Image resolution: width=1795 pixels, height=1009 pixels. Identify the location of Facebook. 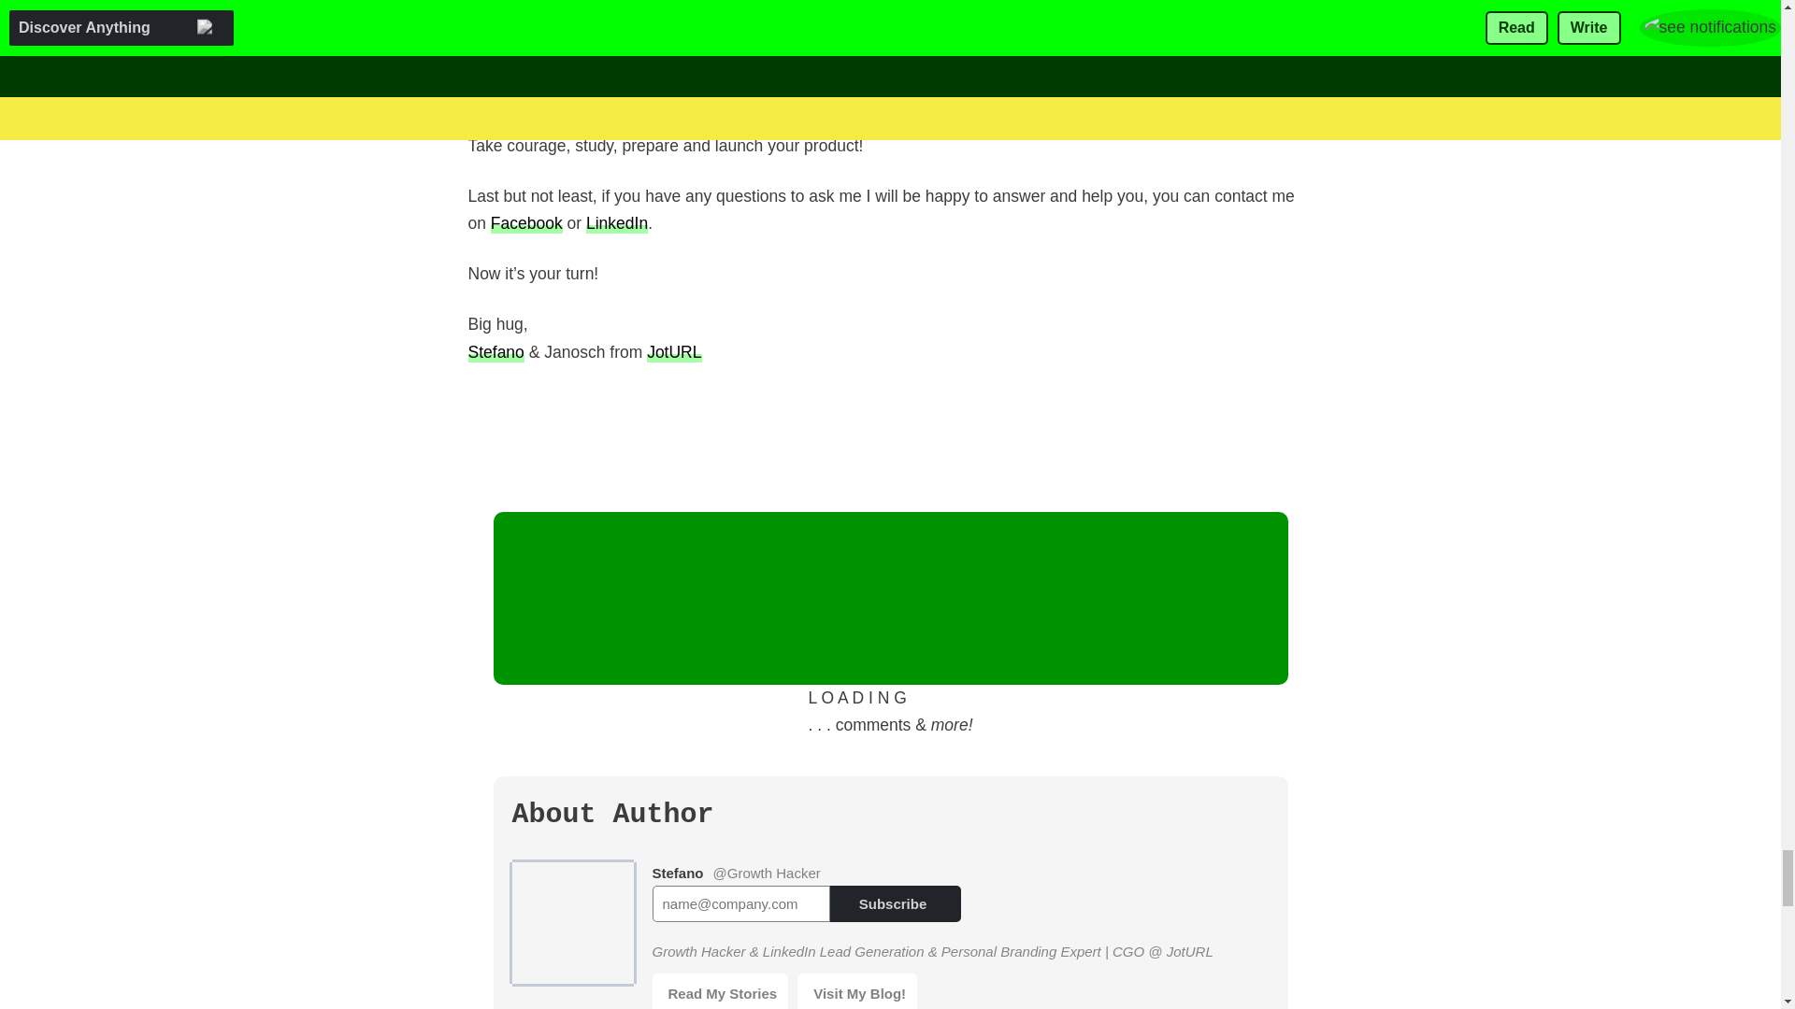
(526, 222).